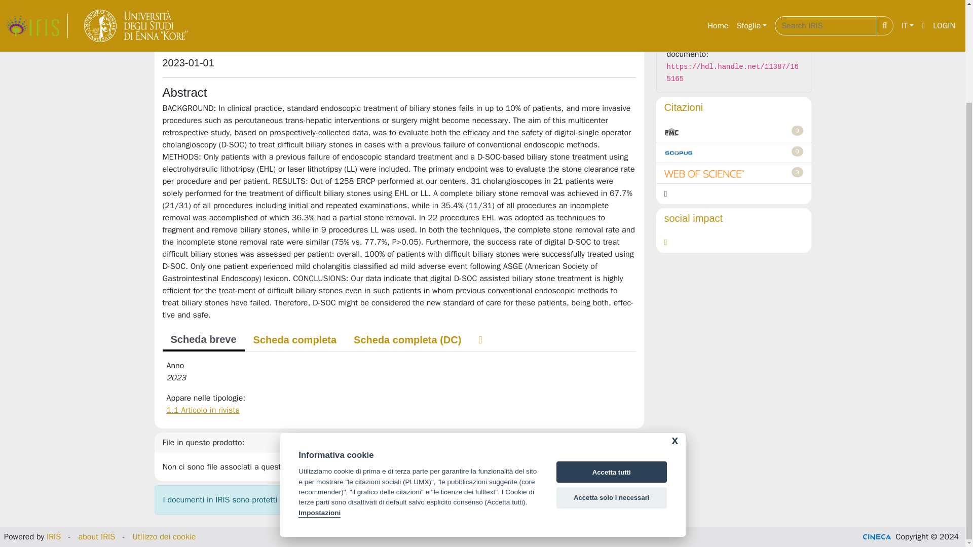  What do you see at coordinates (203, 410) in the screenshot?
I see `1.1 Articolo in rivista` at bounding box center [203, 410].